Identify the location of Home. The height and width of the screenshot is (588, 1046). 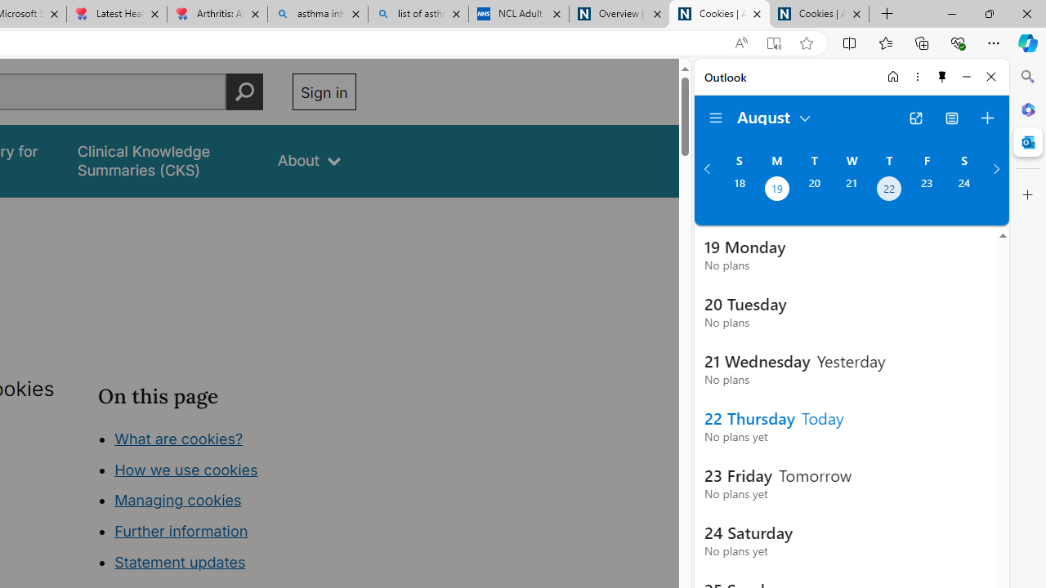
(893, 77).